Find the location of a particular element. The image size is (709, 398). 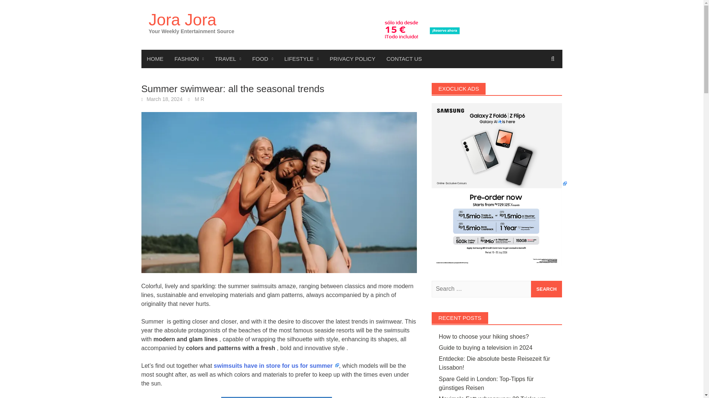

FOOD is located at coordinates (263, 59).